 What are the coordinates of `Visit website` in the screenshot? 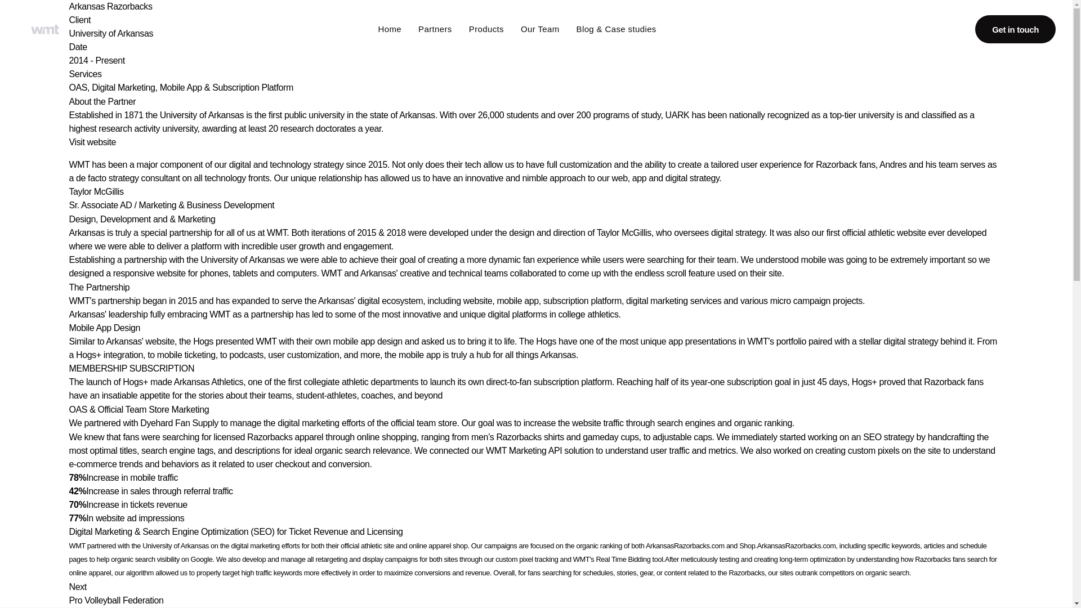 It's located at (536, 147).